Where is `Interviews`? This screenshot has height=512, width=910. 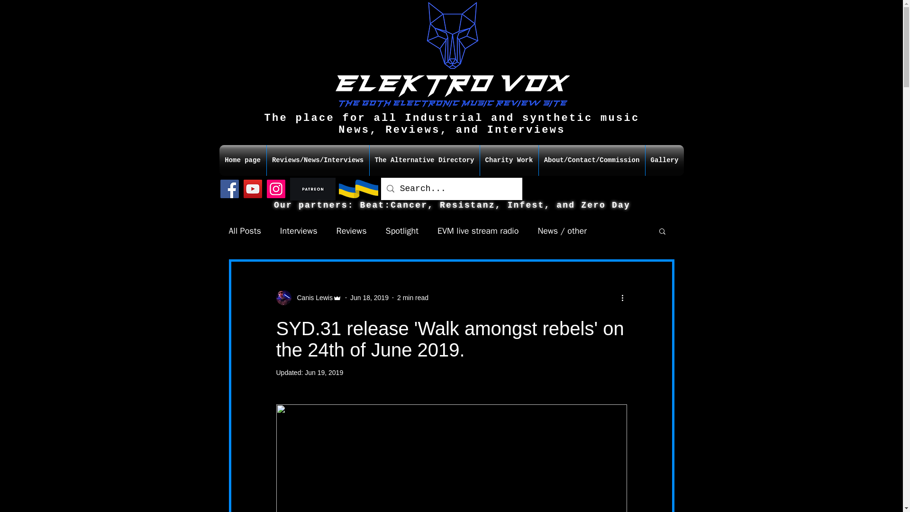 Interviews is located at coordinates (299, 230).